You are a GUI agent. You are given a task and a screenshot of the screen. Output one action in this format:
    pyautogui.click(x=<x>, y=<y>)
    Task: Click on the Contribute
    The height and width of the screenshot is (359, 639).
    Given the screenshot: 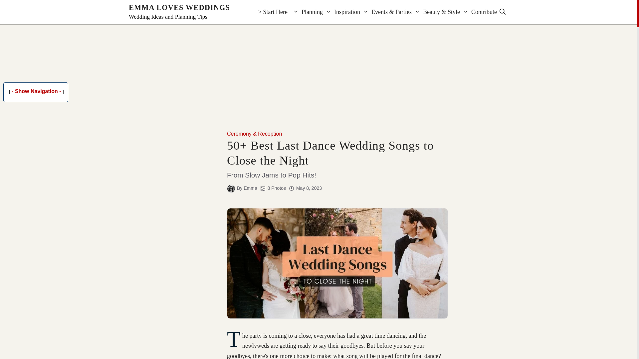 What is the action you would take?
    pyautogui.click(x=479, y=12)
    